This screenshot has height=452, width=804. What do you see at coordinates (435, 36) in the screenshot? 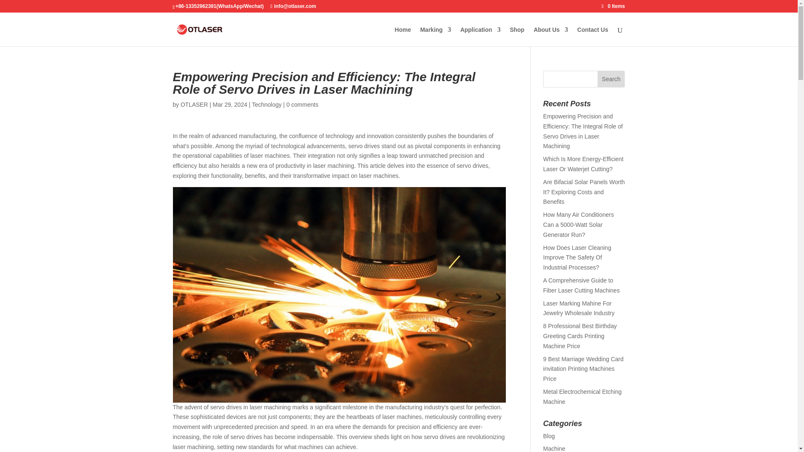
I see `Marking` at bounding box center [435, 36].